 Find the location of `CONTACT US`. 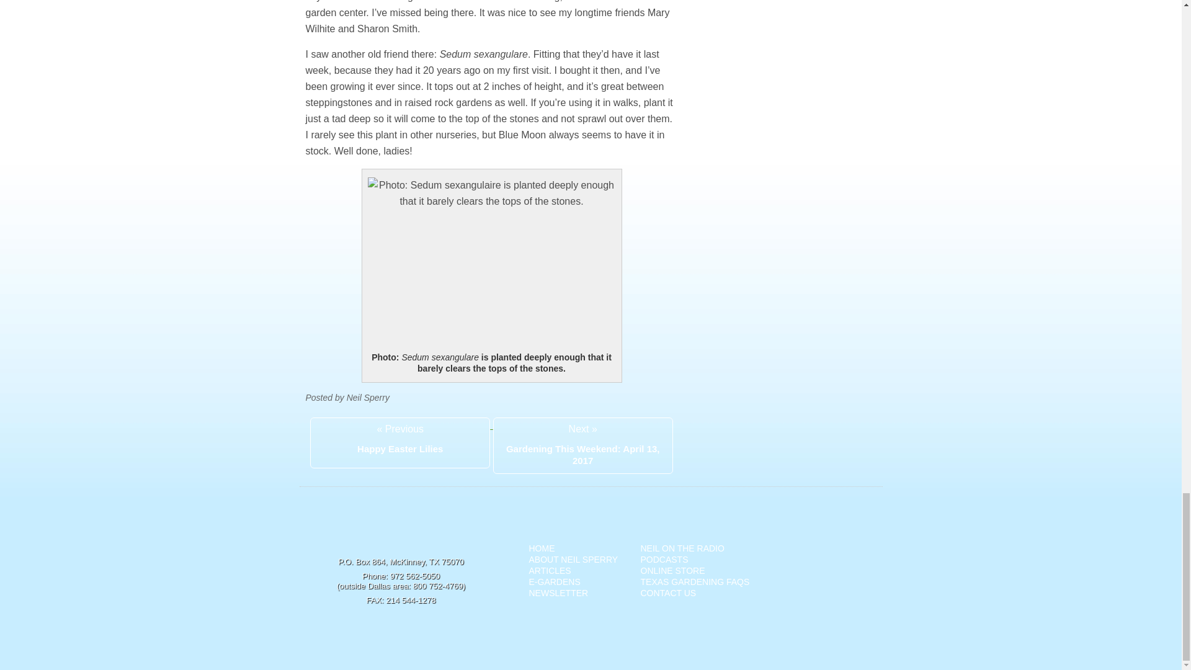

CONTACT US is located at coordinates (667, 593).